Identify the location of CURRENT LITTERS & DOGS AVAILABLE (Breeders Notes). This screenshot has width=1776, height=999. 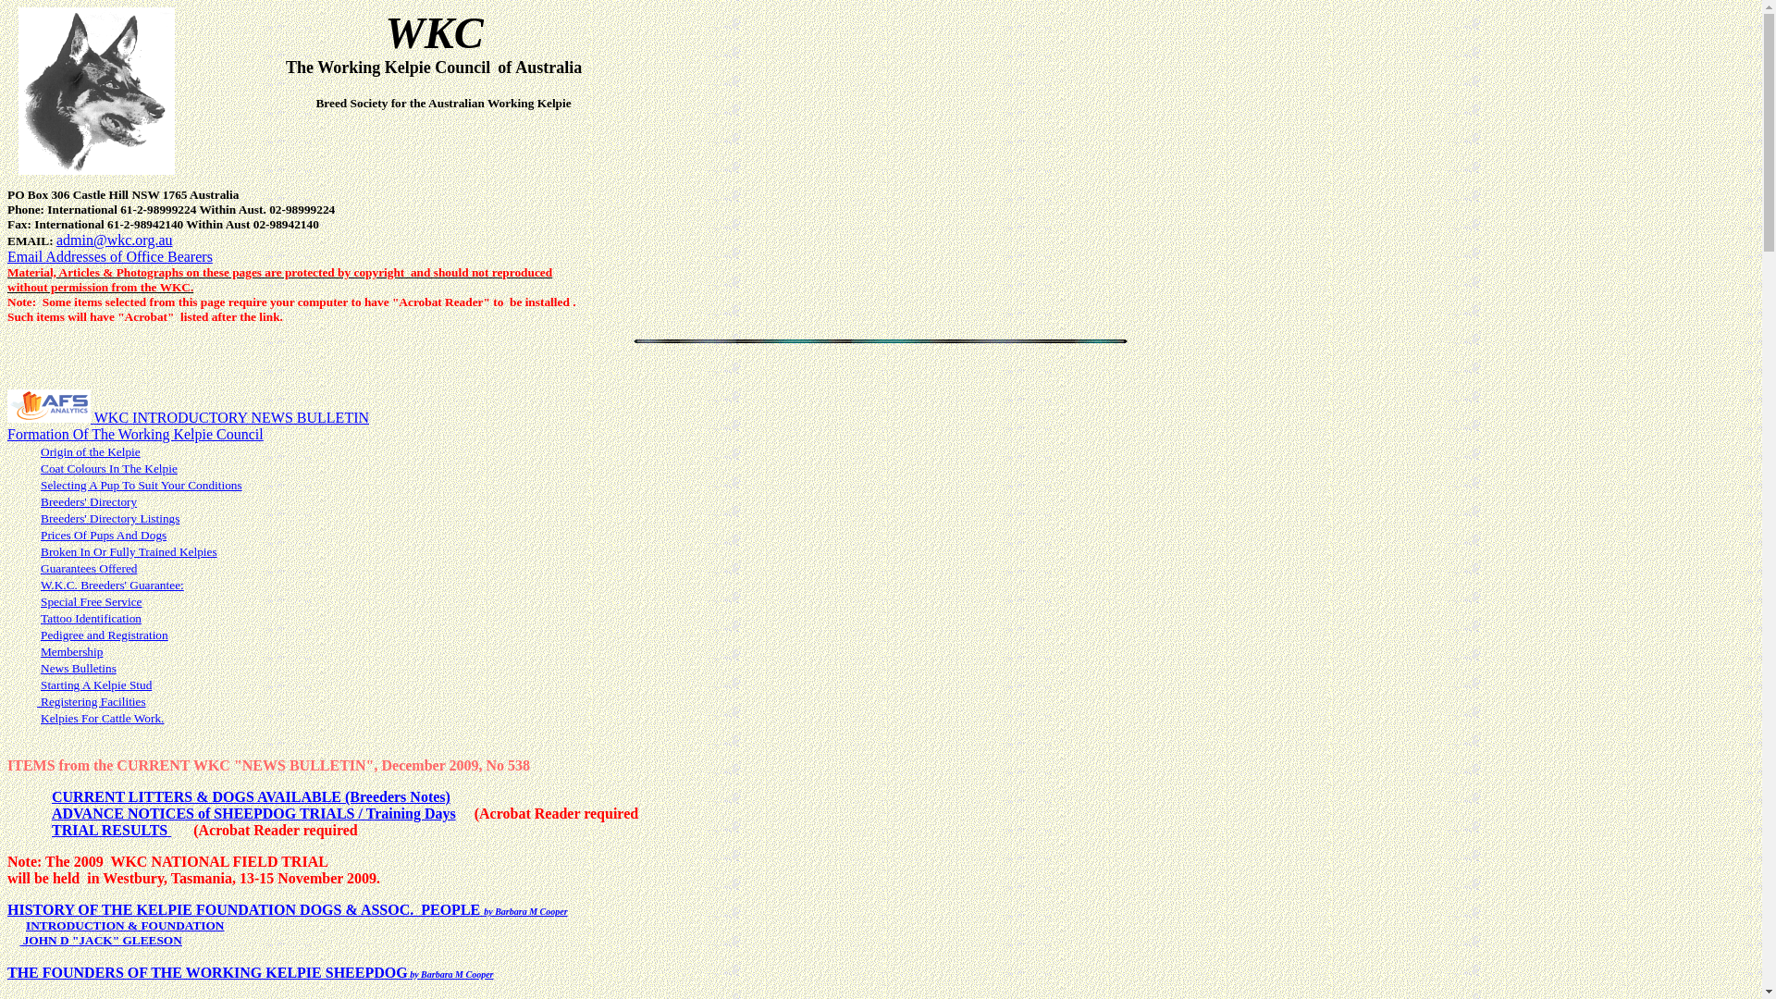
(252, 797).